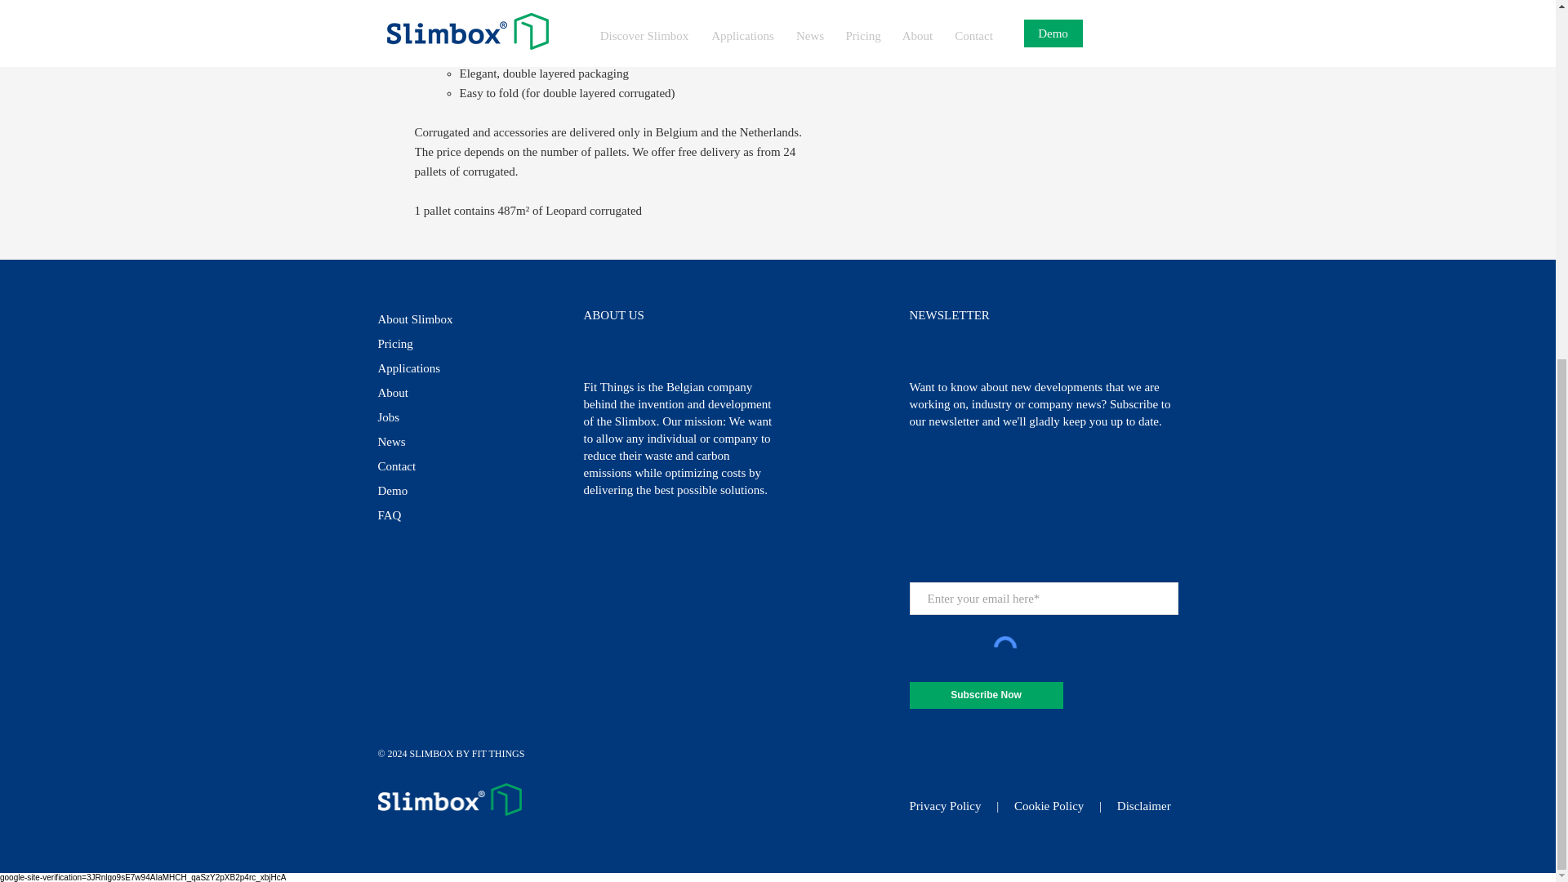  I want to click on About Slimbox, so click(415, 318).